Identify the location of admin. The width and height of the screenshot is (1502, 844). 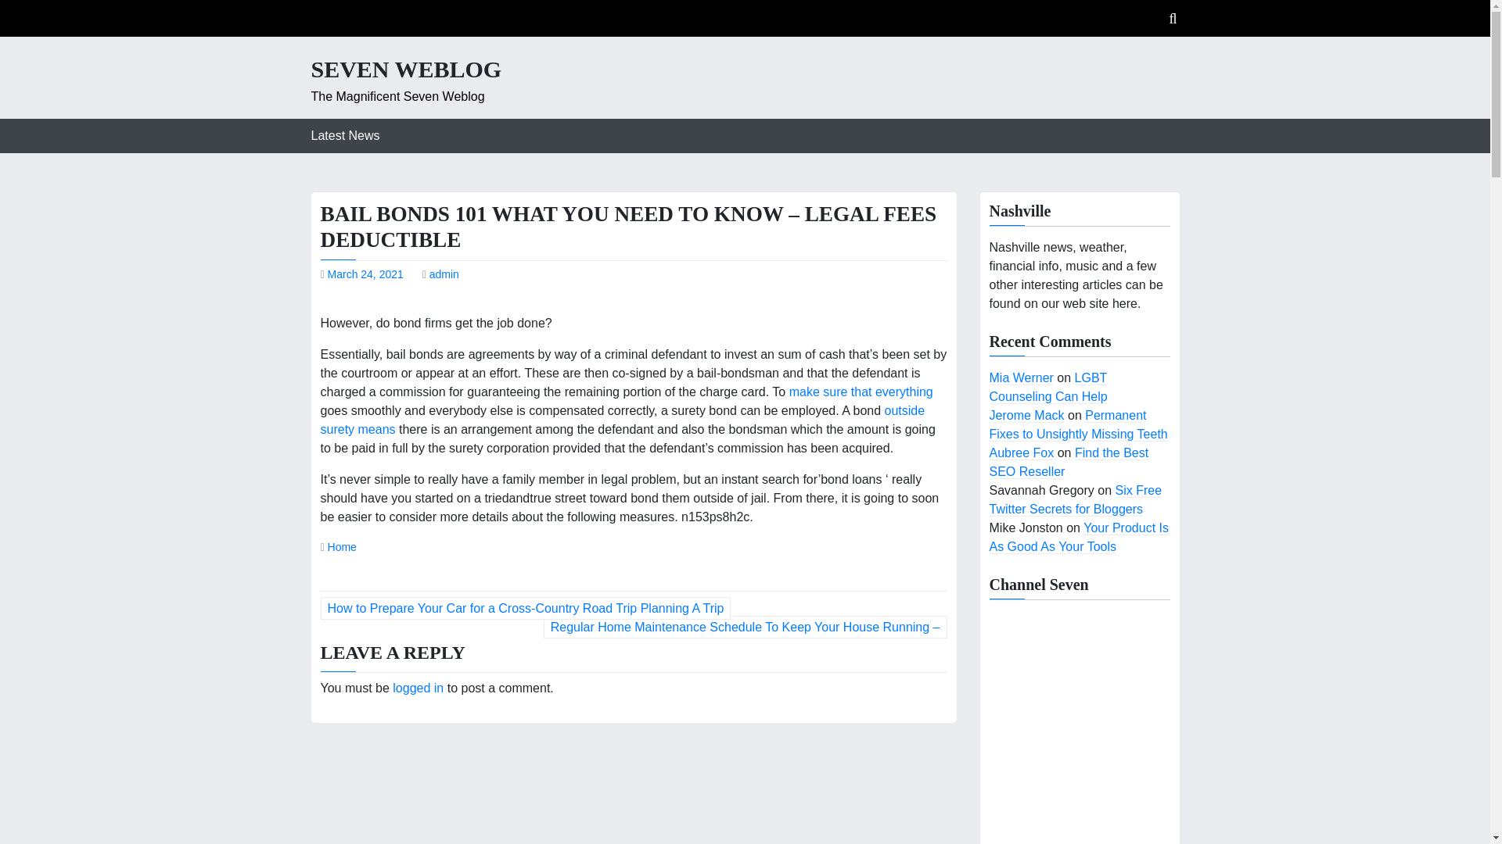
(444, 274).